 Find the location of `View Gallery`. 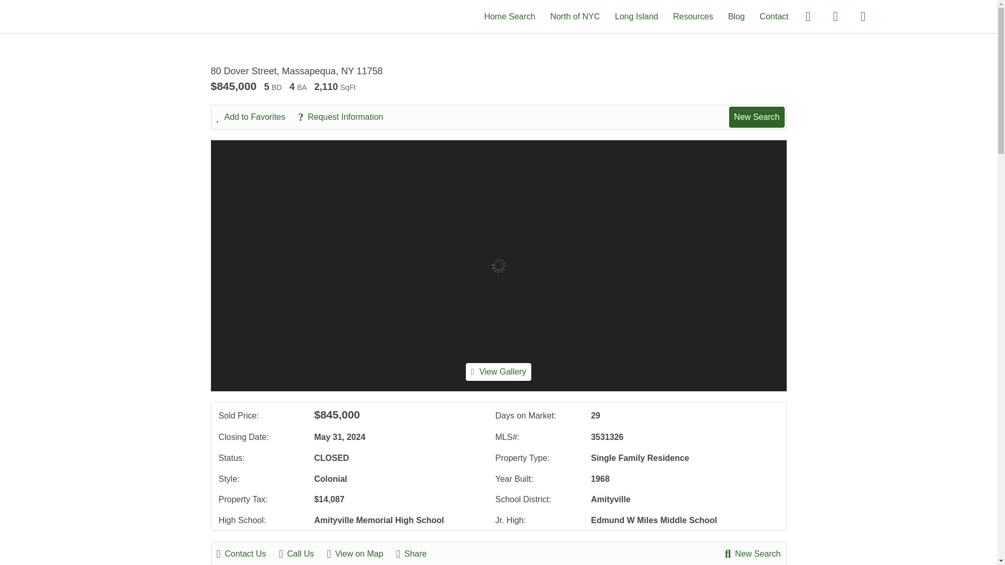

View Gallery is located at coordinates (498, 371).